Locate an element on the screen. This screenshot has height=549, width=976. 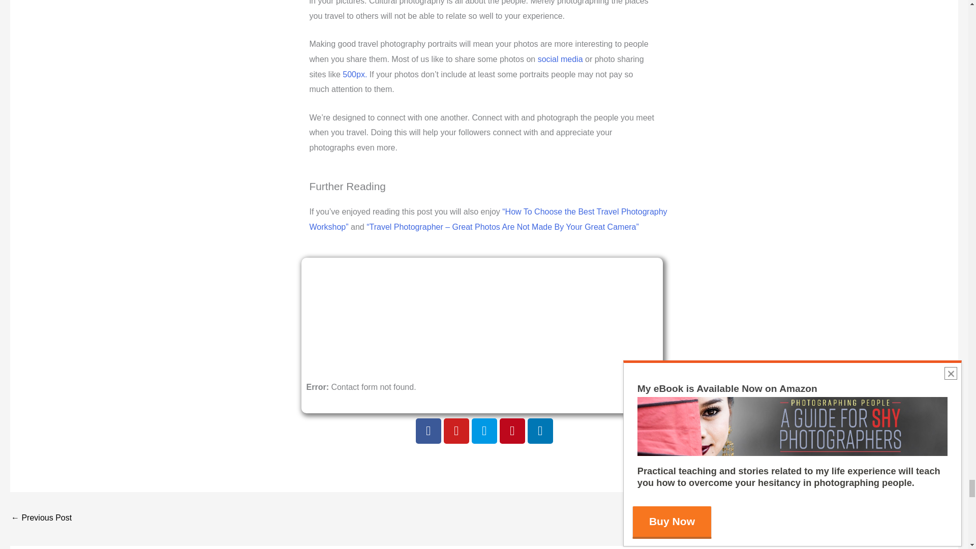
Pinterest is located at coordinates (511, 431).